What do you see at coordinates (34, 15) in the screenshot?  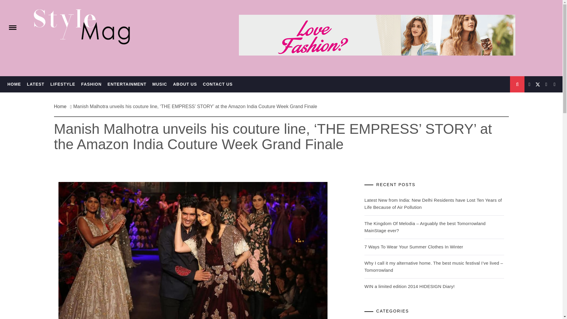 I see `STYLEMAG` at bounding box center [34, 15].